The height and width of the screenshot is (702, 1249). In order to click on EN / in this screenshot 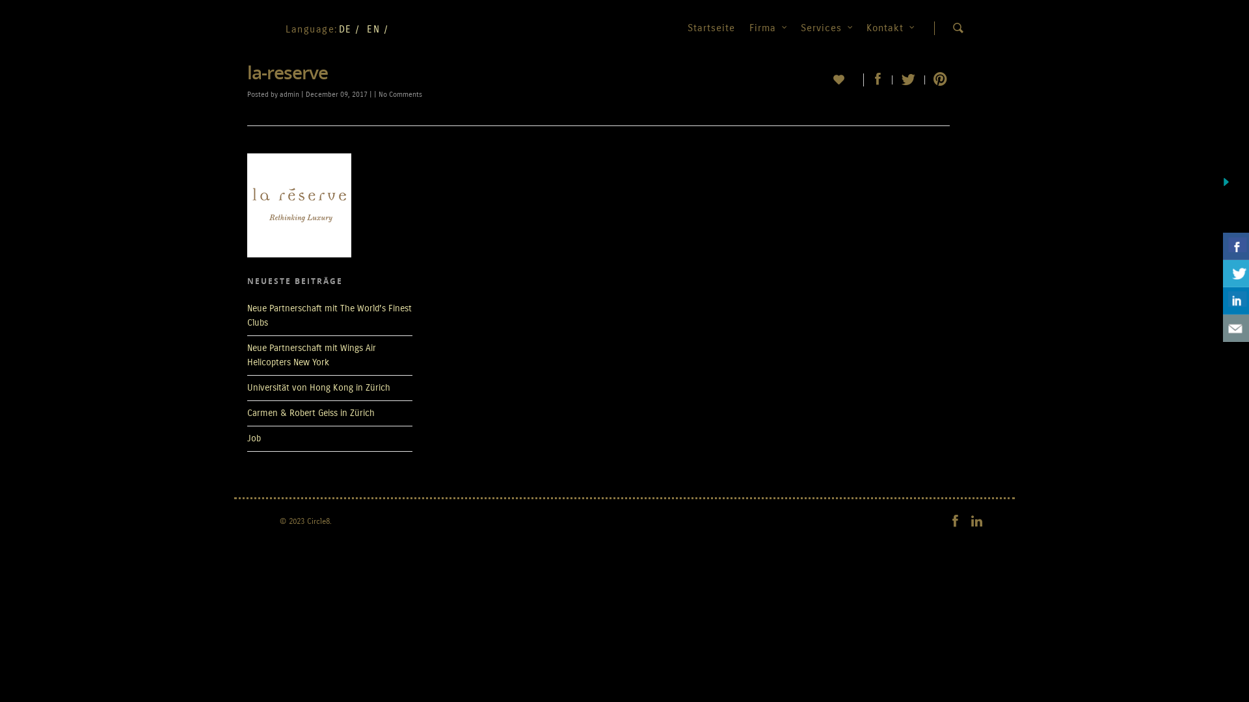, I will do `click(377, 29)`.